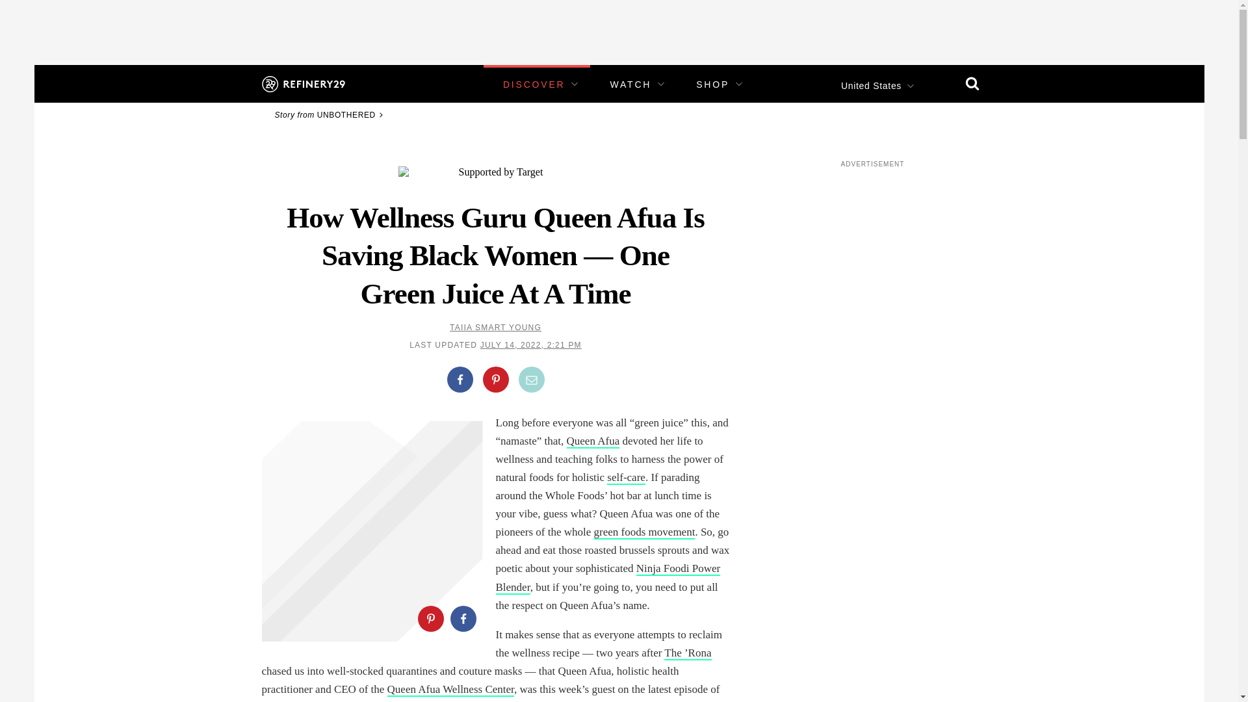 This screenshot has height=702, width=1248. I want to click on Queen Afua Wellness Center, so click(450, 690).